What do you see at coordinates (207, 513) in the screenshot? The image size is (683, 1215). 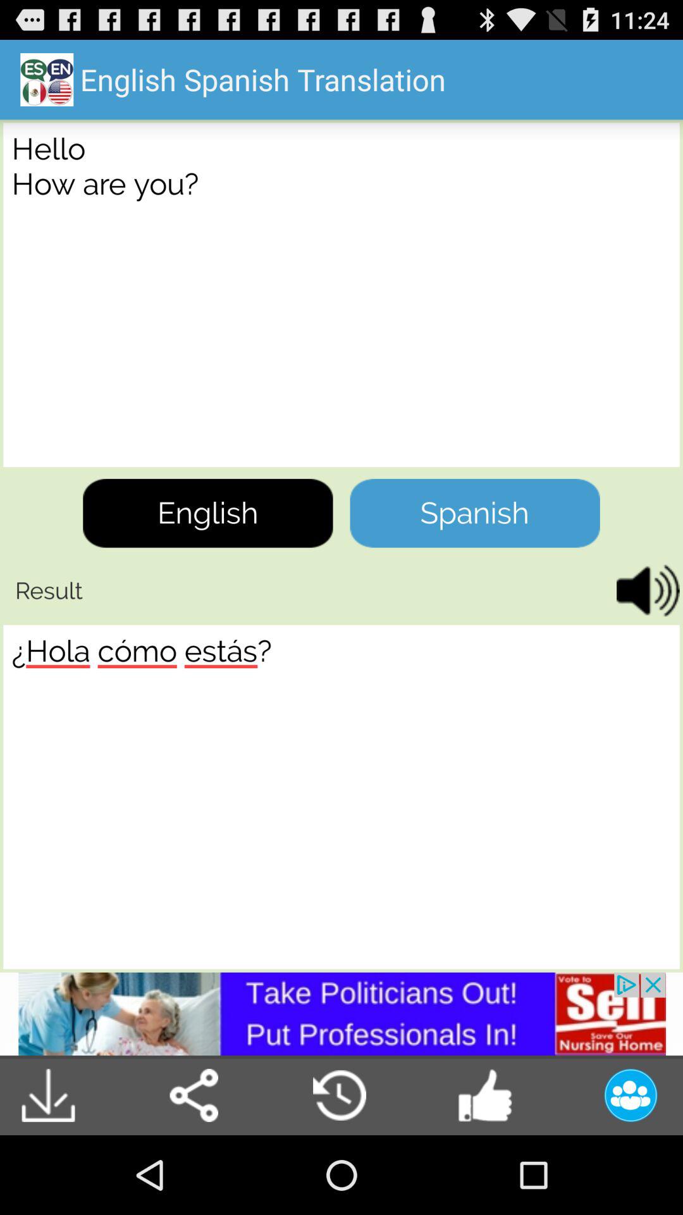 I see `tap on english` at bounding box center [207, 513].